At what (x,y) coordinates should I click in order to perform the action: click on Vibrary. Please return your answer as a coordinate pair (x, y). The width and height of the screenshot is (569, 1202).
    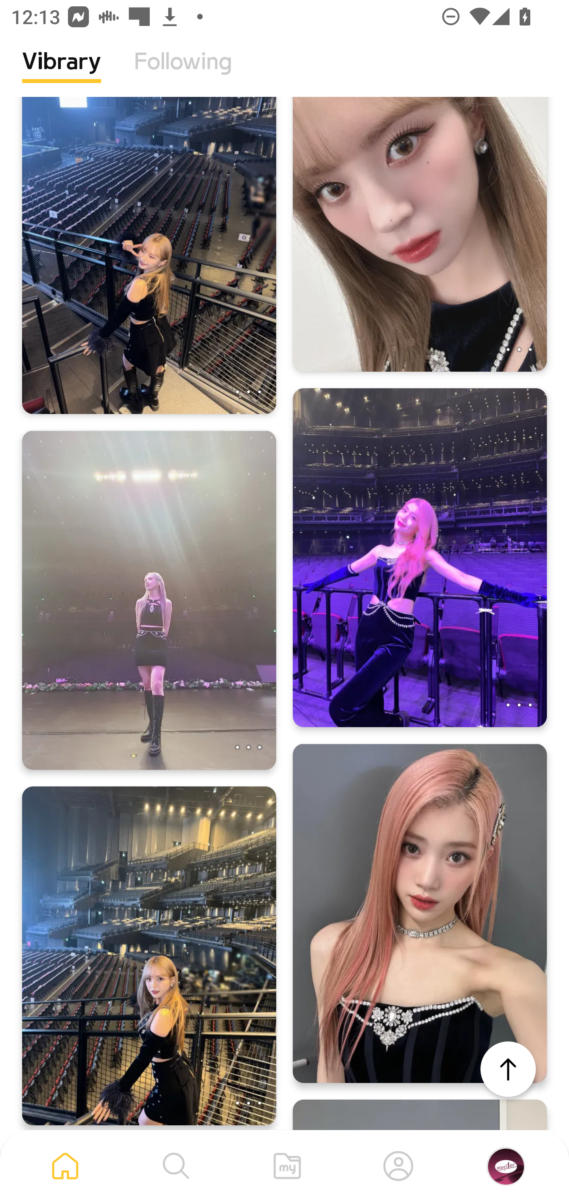
    Looking at the image, I should click on (62, 73).